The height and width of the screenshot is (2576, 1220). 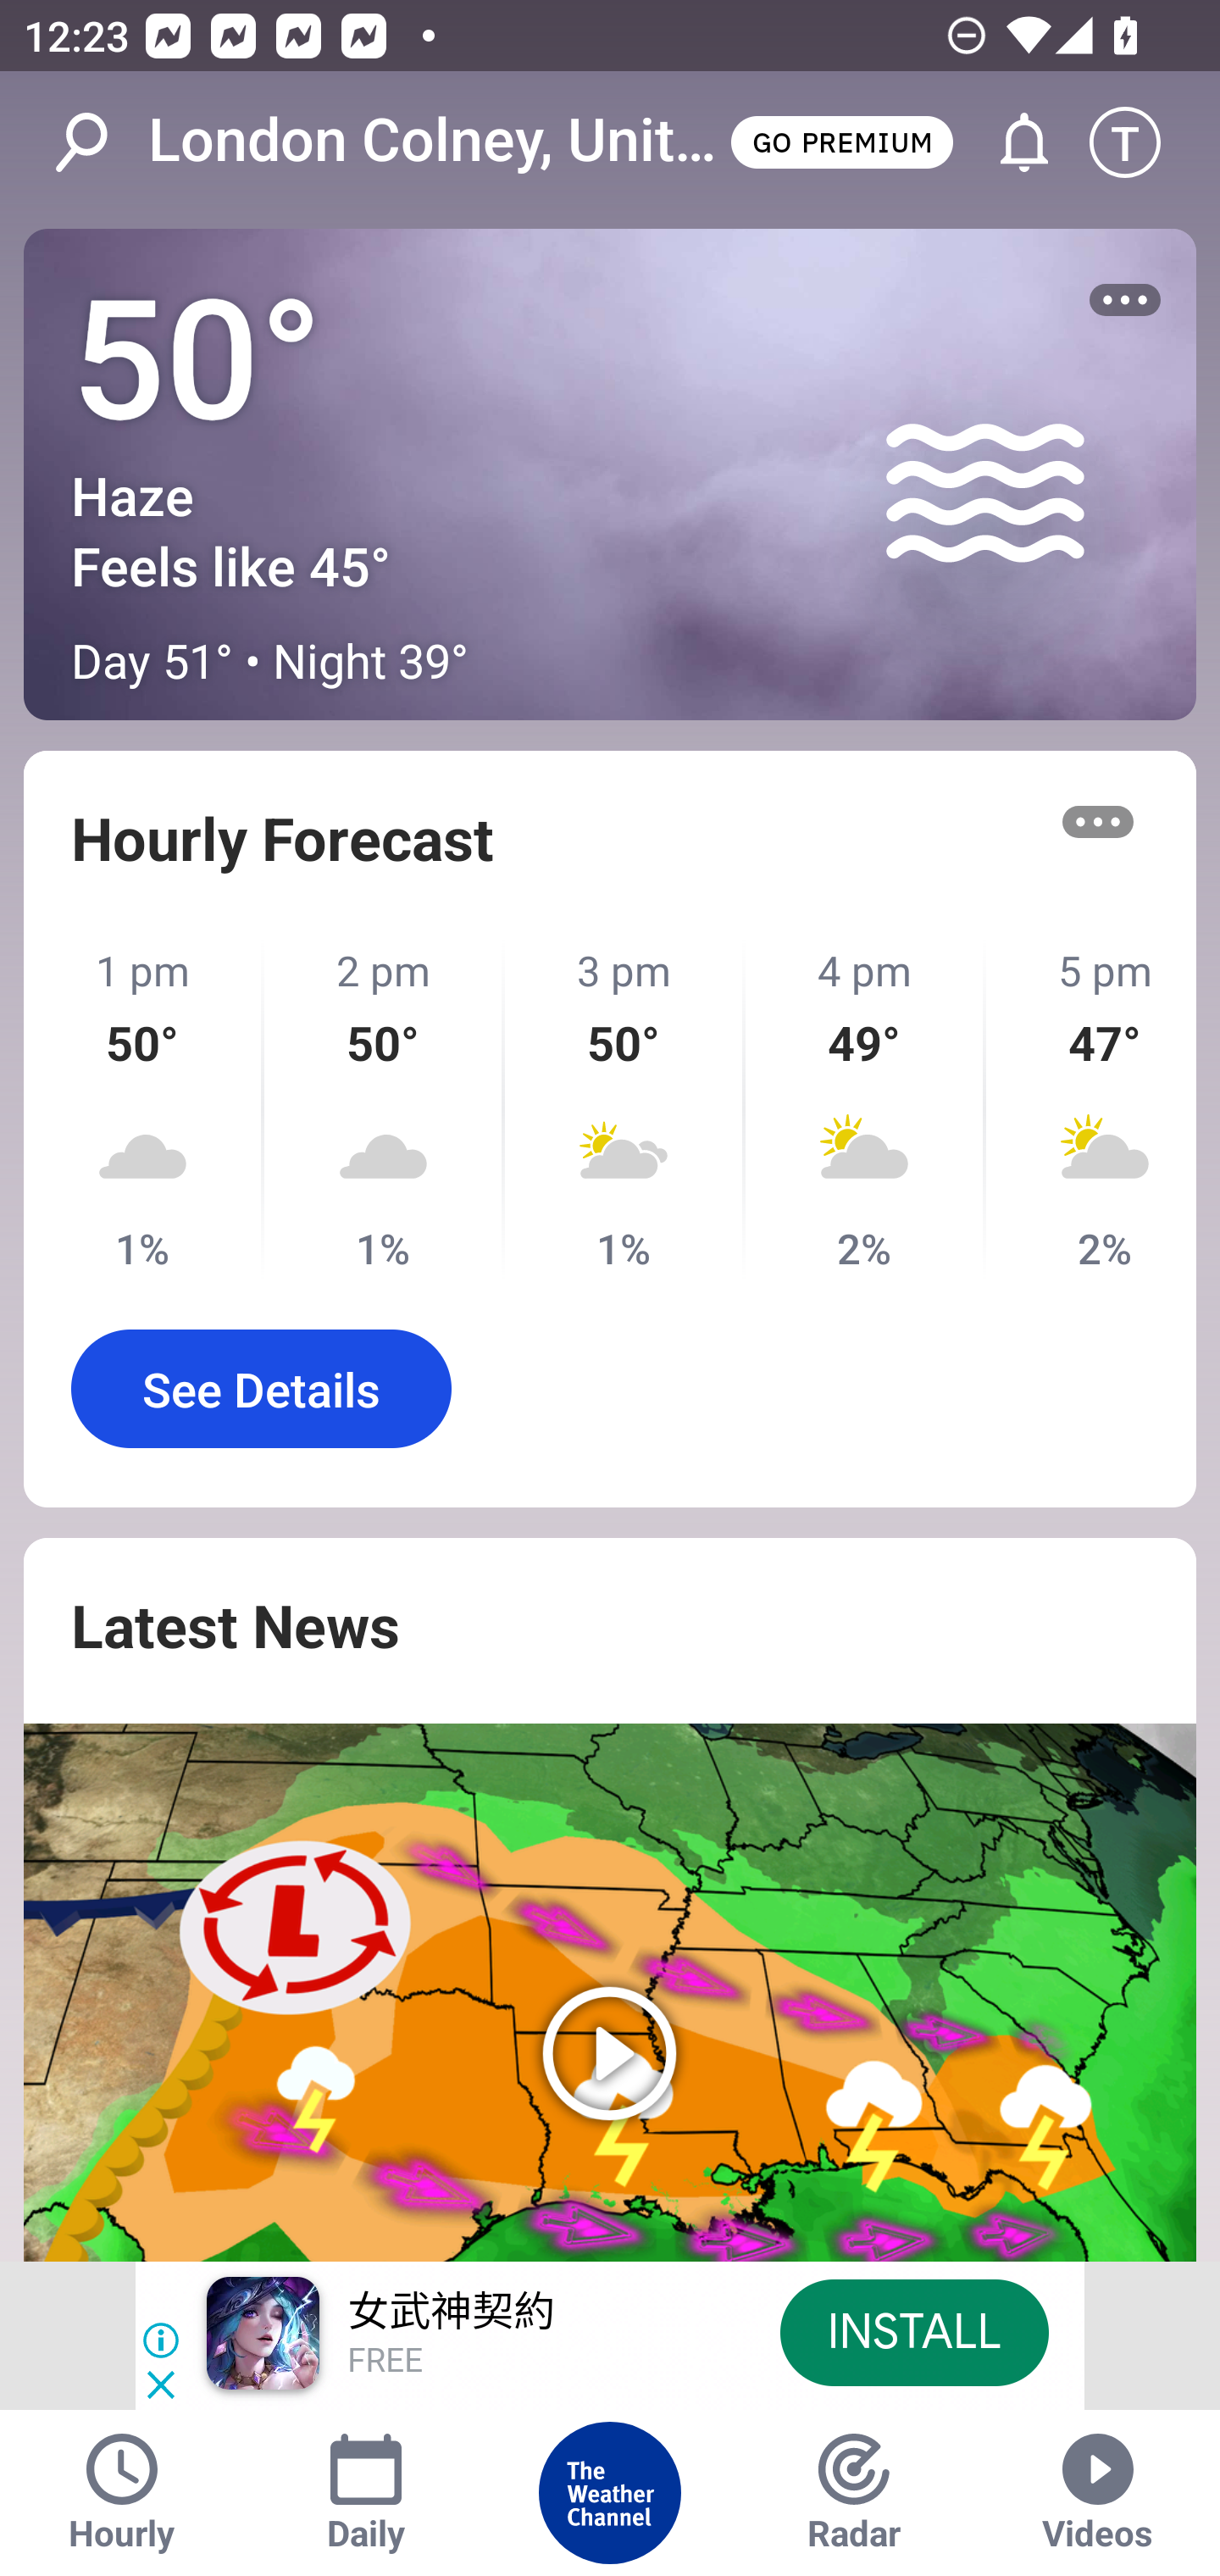 What do you see at coordinates (1098, 821) in the screenshot?
I see `More options` at bounding box center [1098, 821].